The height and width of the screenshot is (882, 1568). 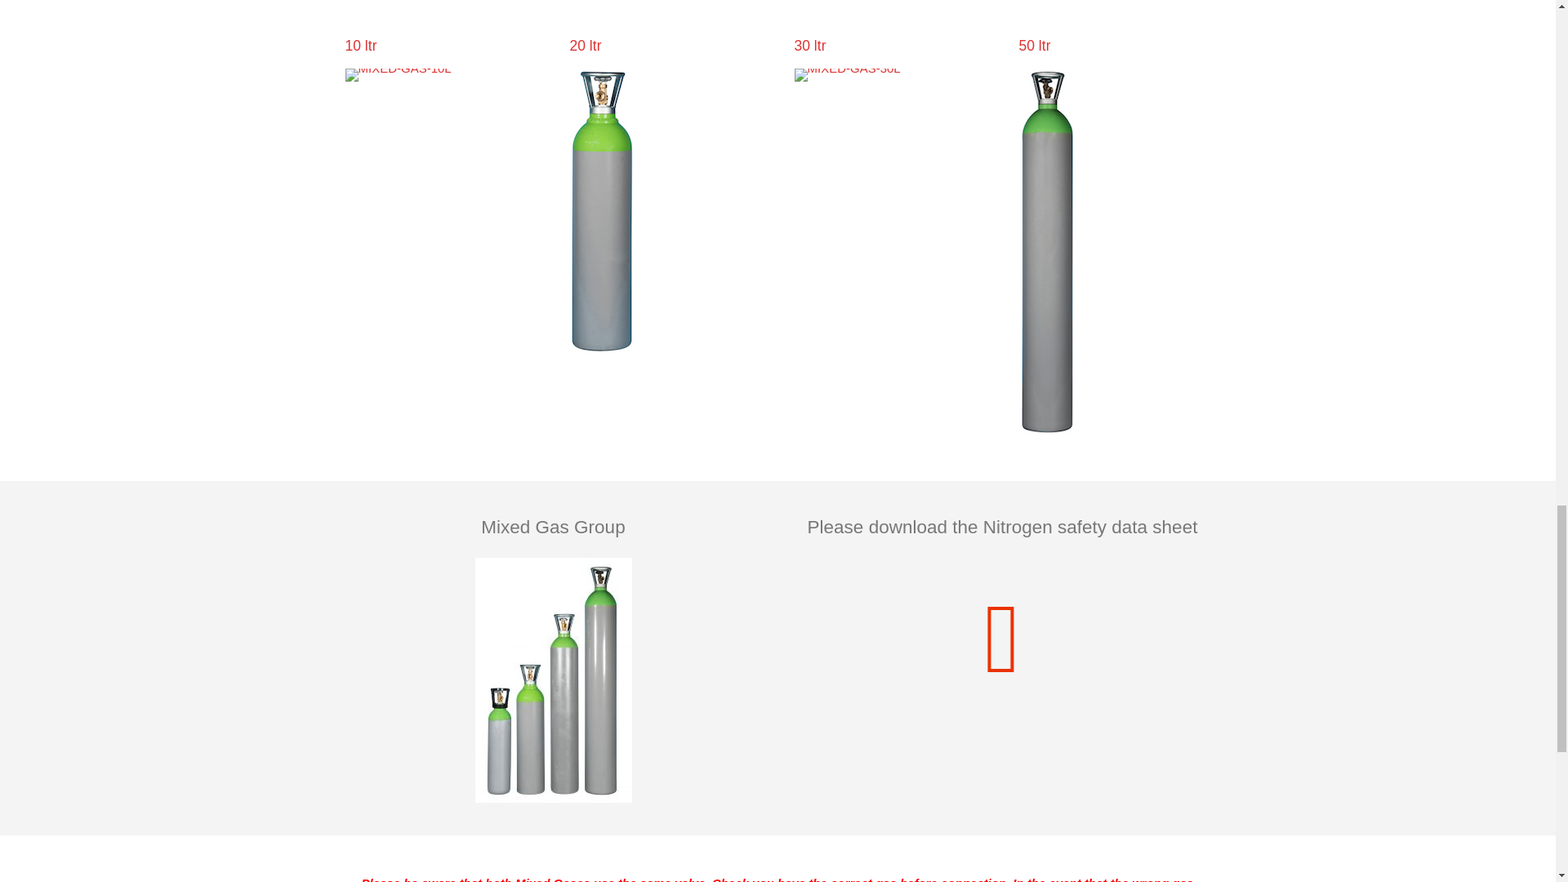 What do you see at coordinates (1035, 46) in the screenshot?
I see `50 ltr` at bounding box center [1035, 46].